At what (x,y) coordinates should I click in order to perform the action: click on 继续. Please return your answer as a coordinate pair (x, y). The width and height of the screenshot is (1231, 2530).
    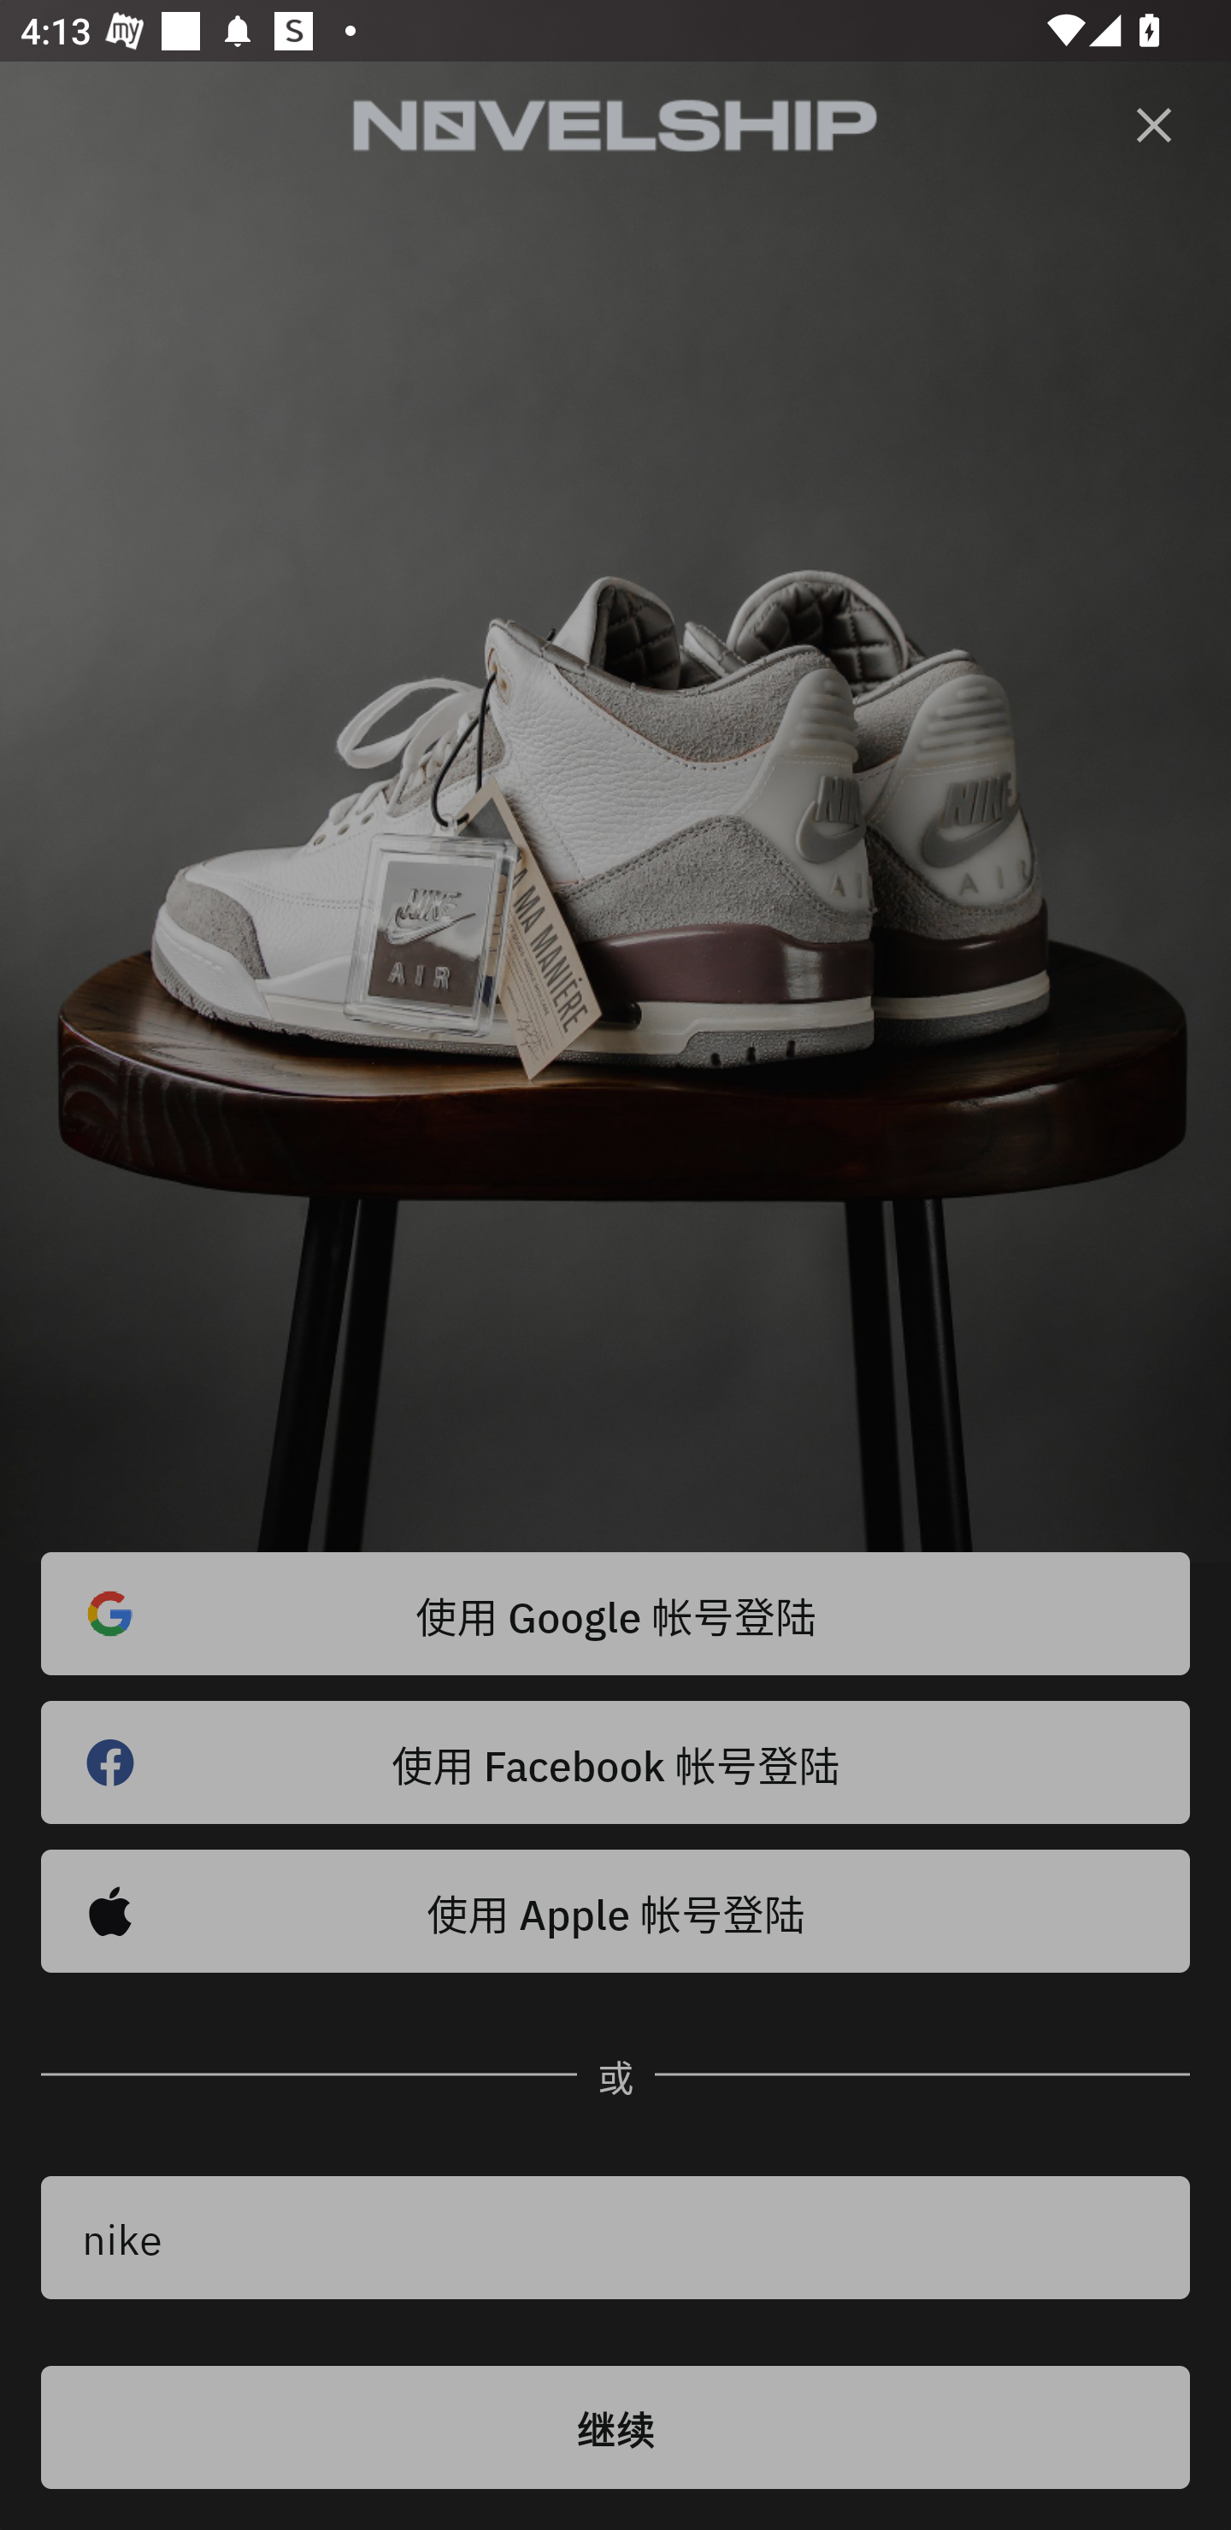
    Looking at the image, I should click on (615, 2427).